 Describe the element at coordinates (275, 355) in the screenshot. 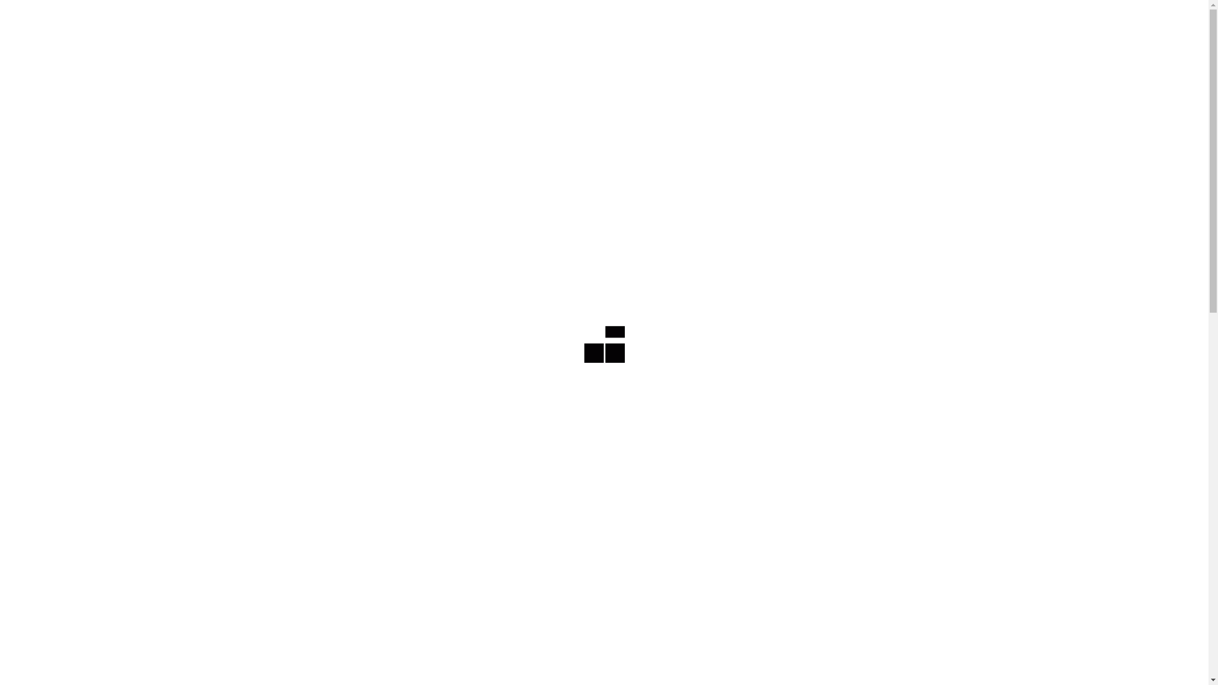

I see `HOME` at that location.